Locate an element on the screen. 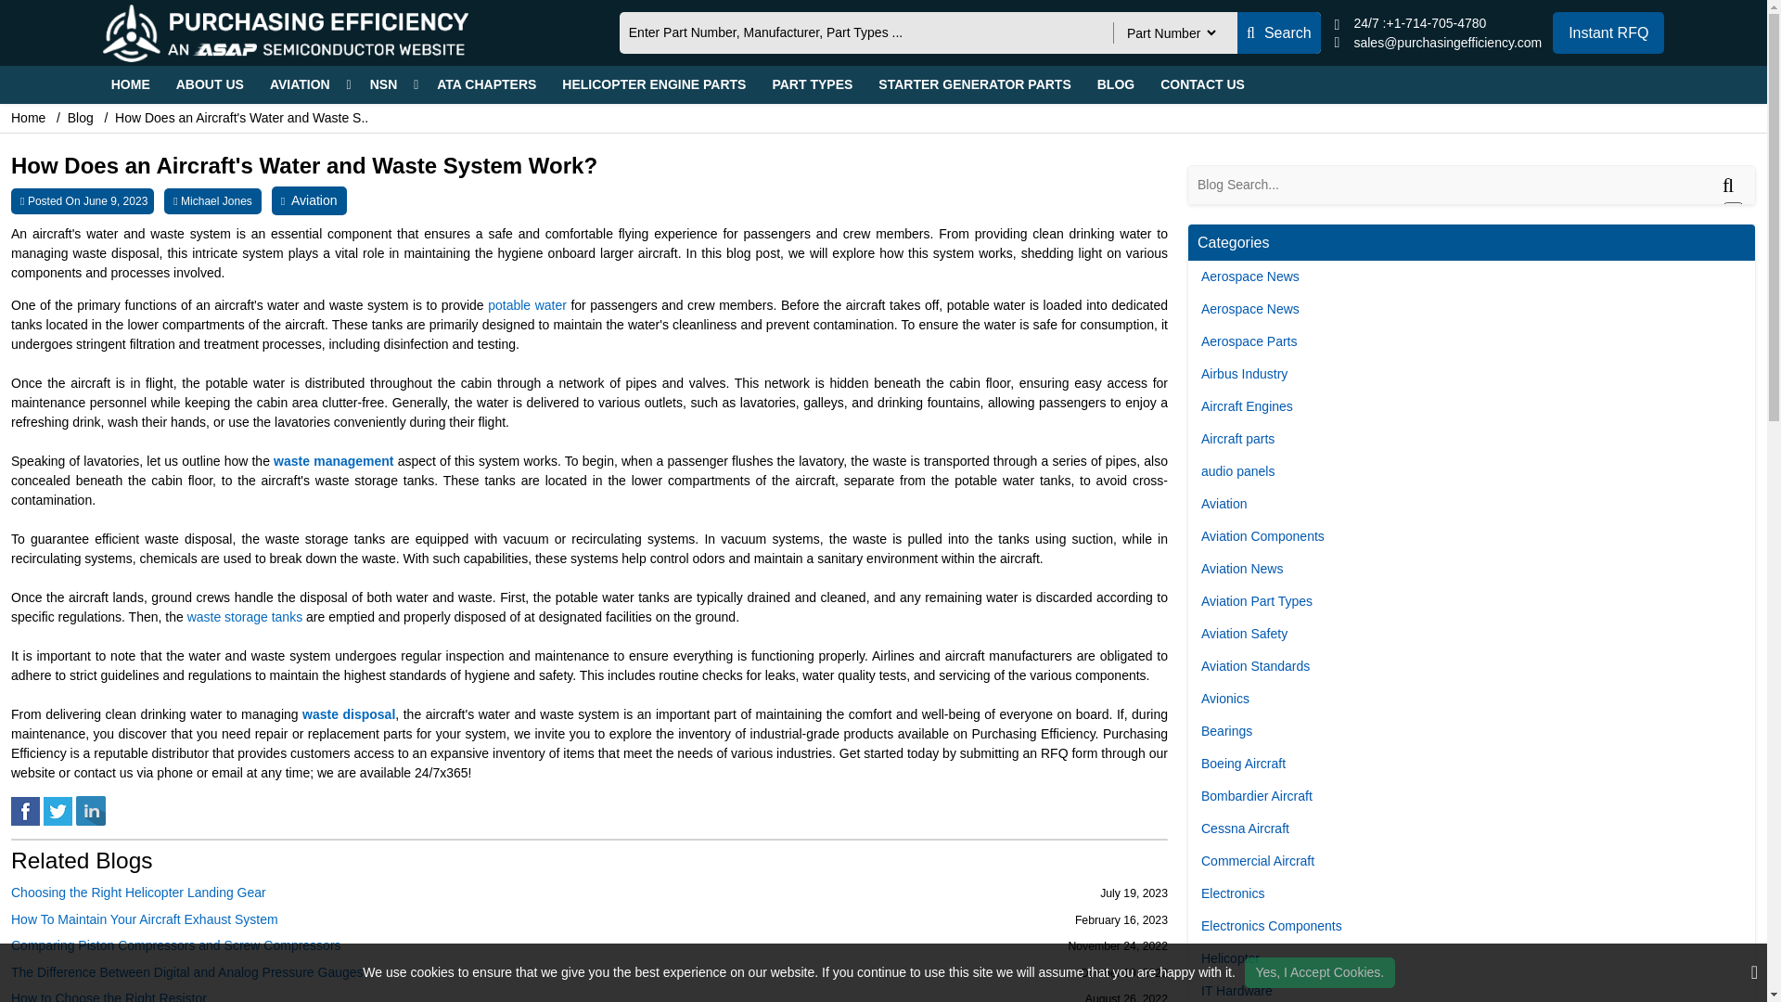  Search is located at coordinates (1279, 32).